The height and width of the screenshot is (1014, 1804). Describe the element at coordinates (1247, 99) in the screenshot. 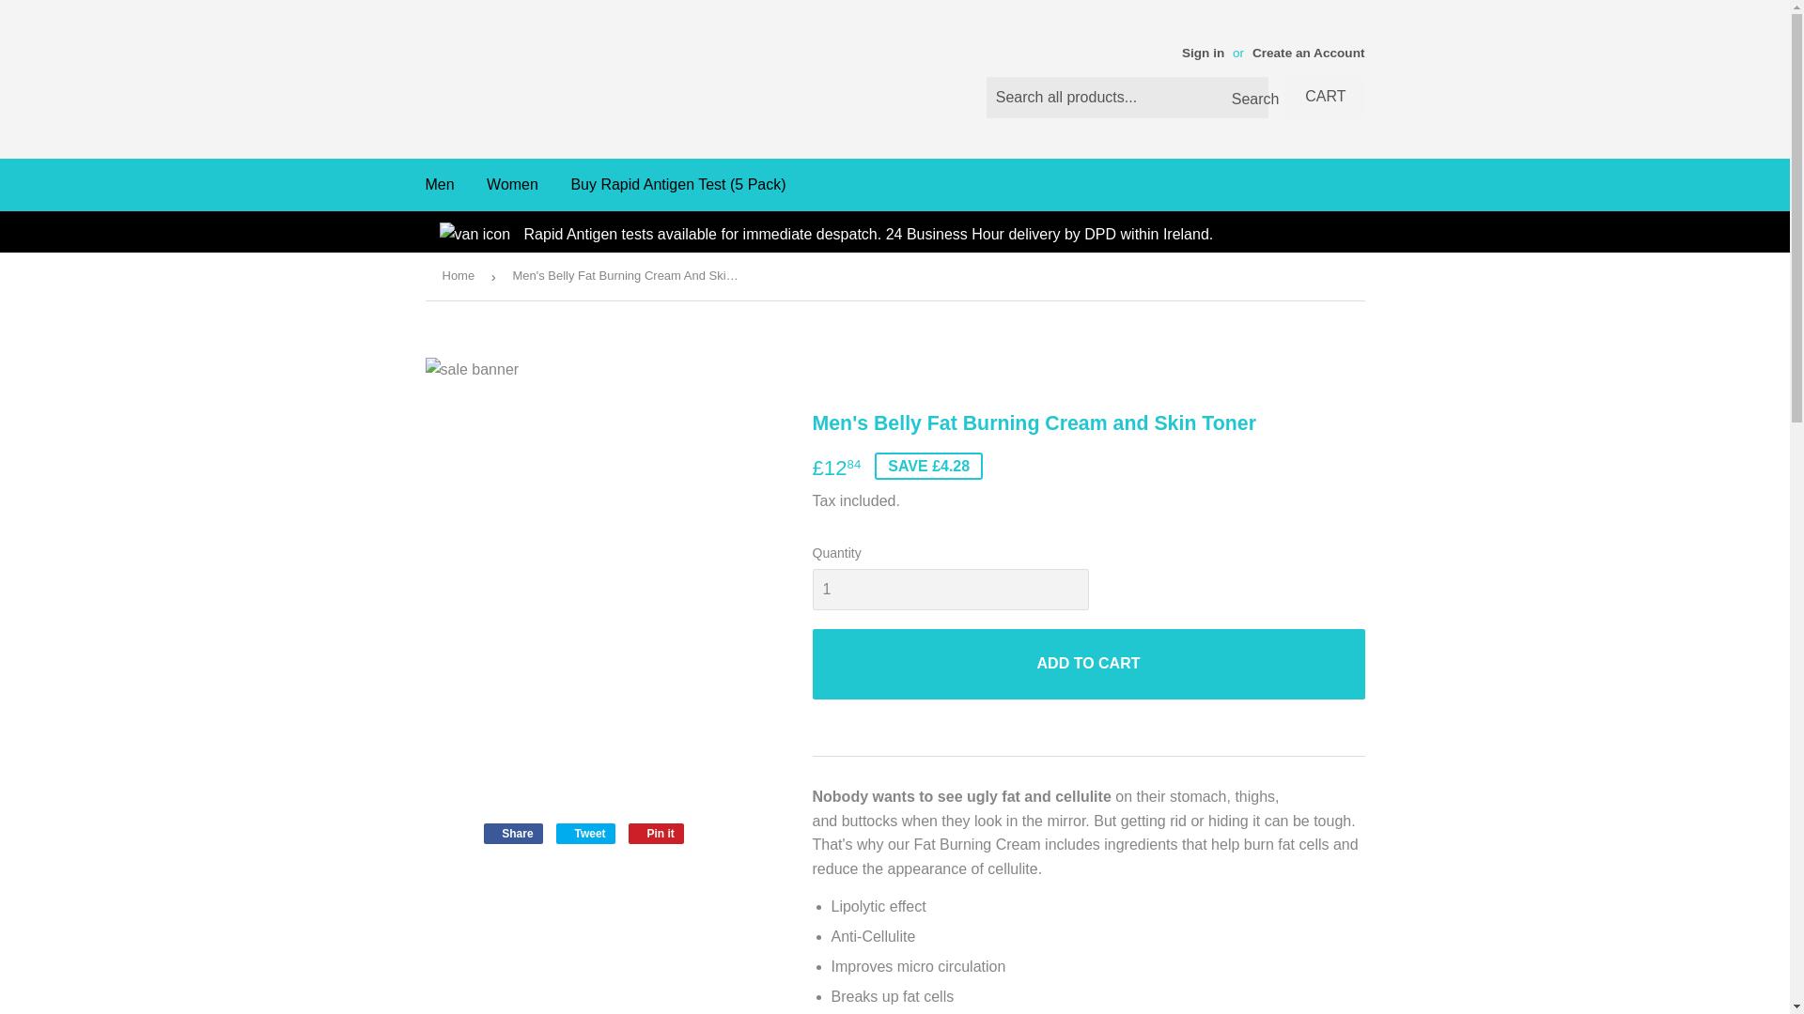

I see `Search` at that location.